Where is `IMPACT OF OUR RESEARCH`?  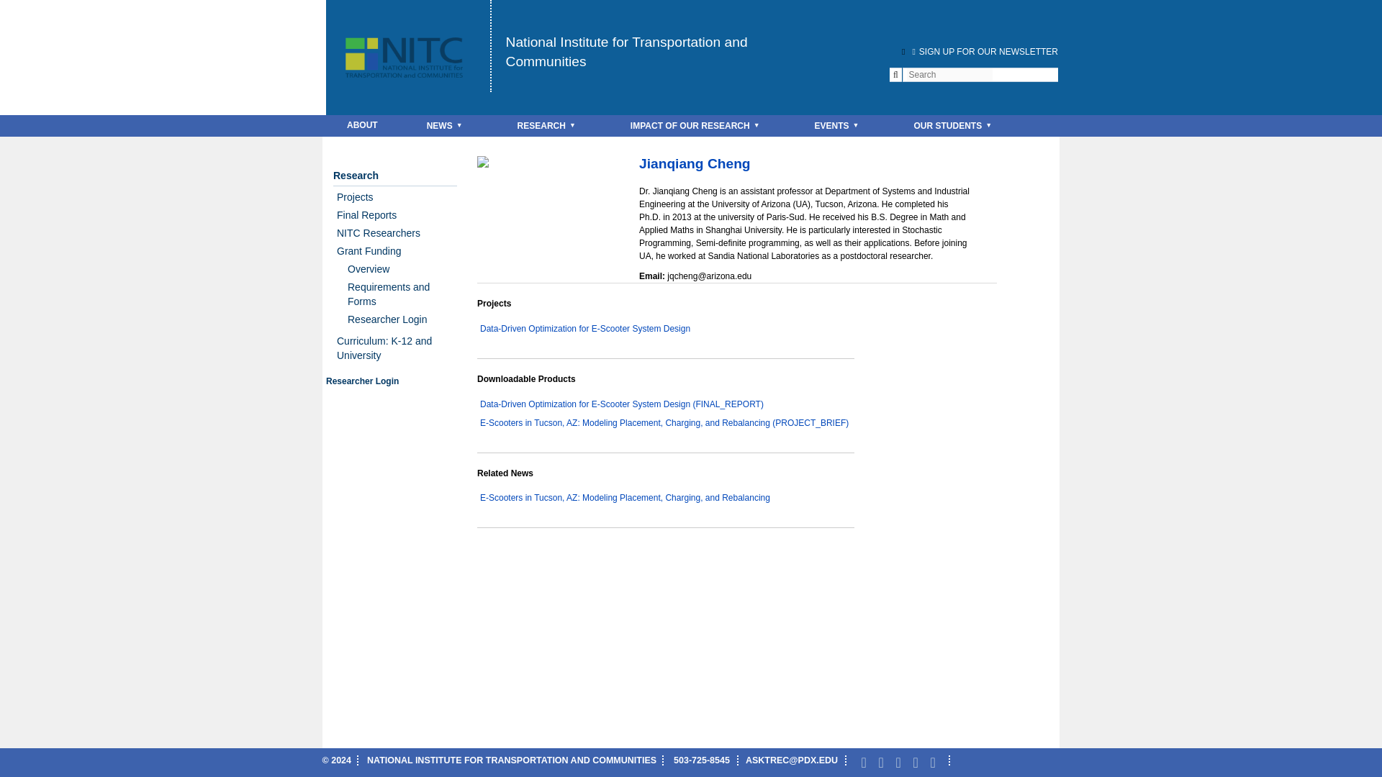
IMPACT OF OUR RESEARCH is located at coordinates (698, 125).